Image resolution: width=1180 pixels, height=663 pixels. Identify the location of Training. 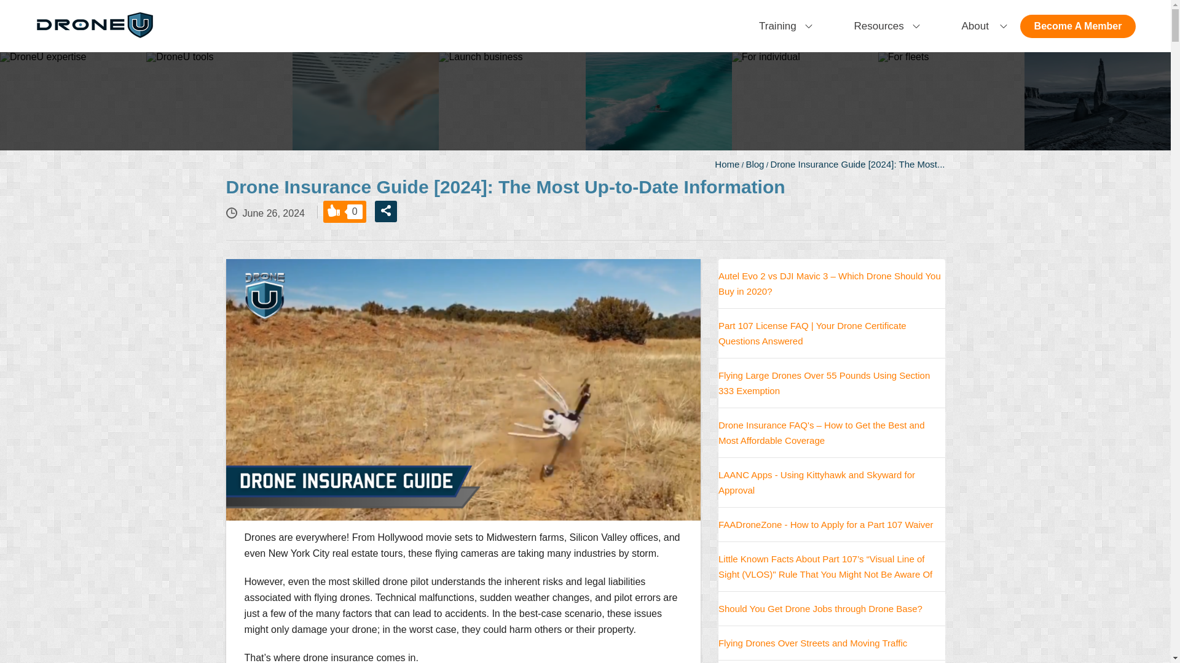
(779, 26).